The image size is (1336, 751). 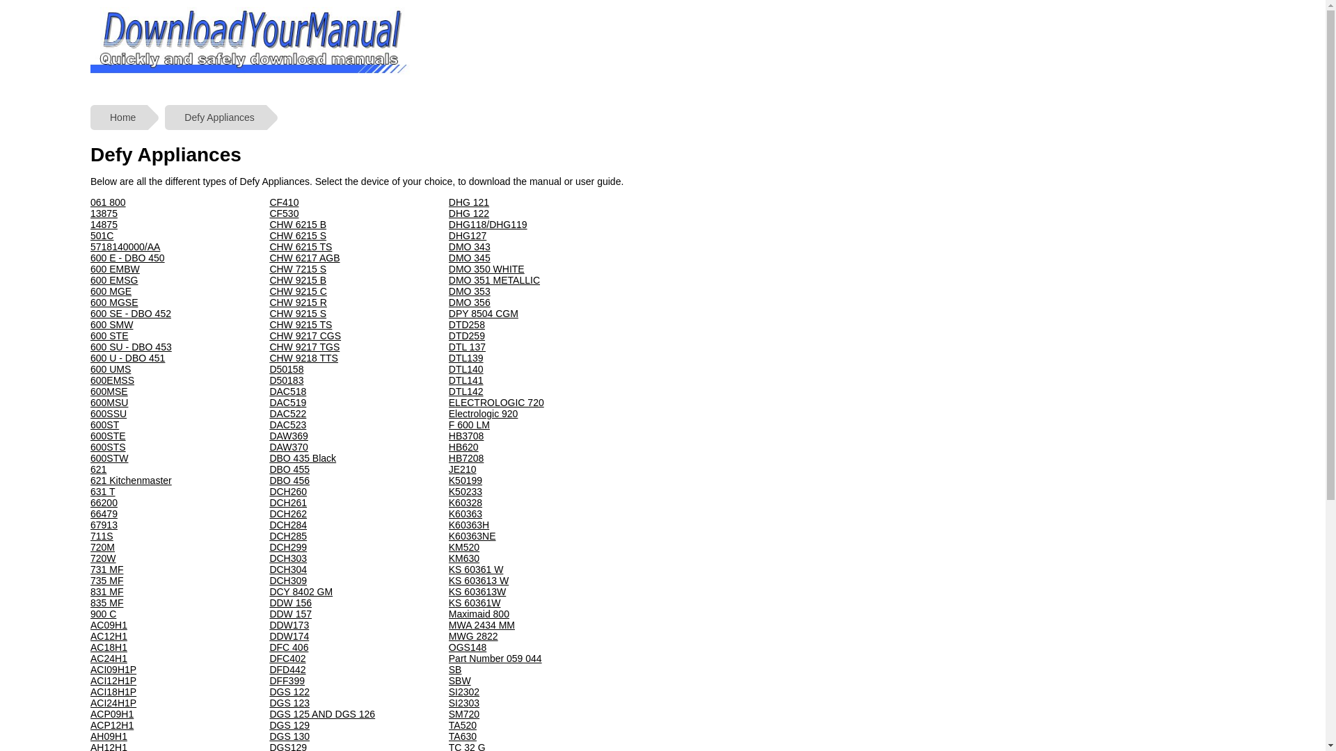 What do you see at coordinates (466, 503) in the screenshot?
I see `K60328` at bounding box center [466, 503].